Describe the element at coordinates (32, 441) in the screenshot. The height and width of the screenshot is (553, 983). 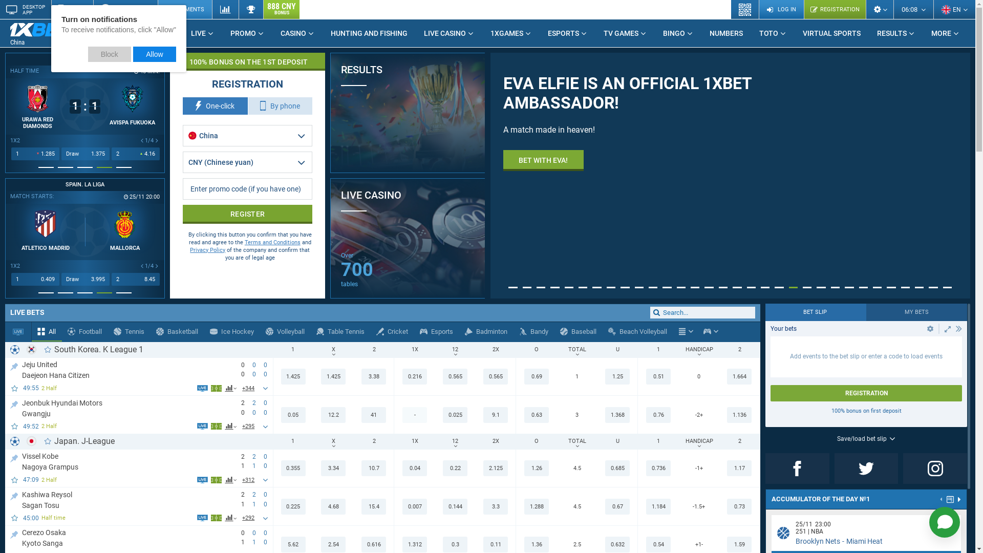
I see `Japan` at that location.